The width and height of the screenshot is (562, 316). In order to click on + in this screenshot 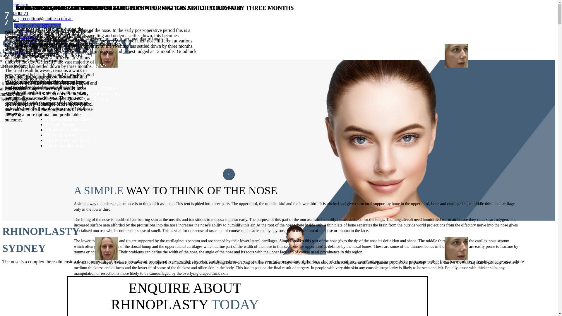, I will do `click(229, 174)`.